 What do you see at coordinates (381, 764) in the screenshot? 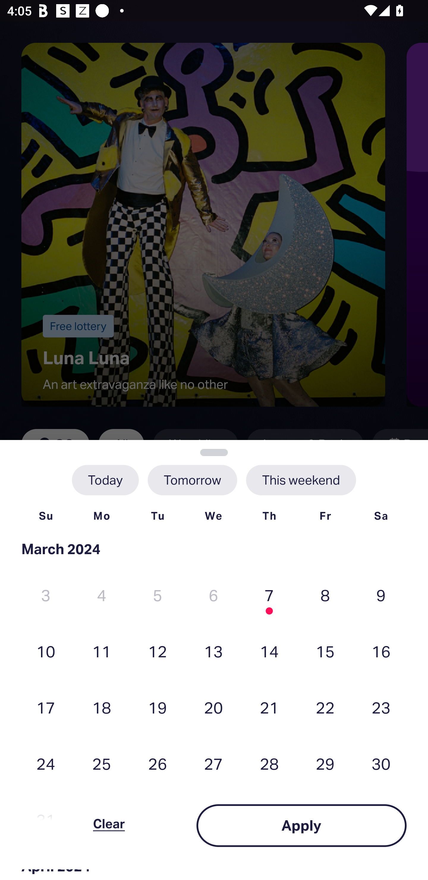
I see `30` at bounding box center [381, 764].